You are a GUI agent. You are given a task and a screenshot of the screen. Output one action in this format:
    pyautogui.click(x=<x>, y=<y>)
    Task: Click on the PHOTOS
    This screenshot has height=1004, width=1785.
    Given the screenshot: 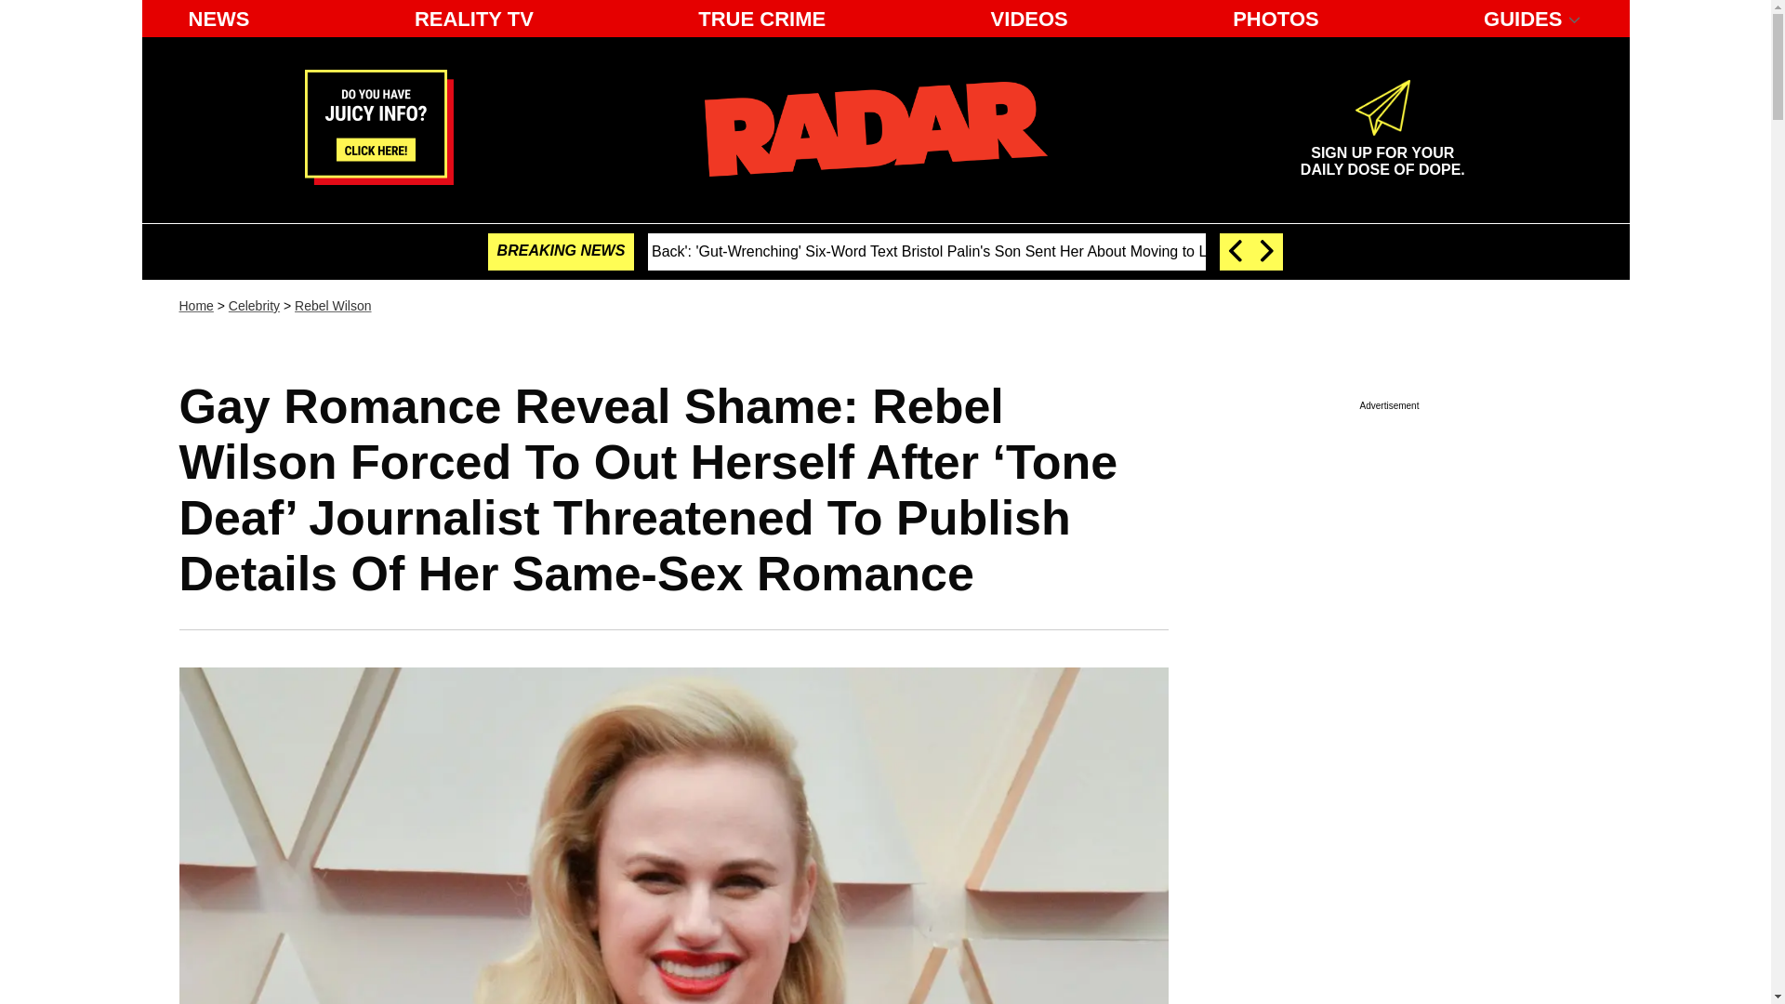 What is the action you would take?
    pyautogui.click(x=1276, y=19)
    